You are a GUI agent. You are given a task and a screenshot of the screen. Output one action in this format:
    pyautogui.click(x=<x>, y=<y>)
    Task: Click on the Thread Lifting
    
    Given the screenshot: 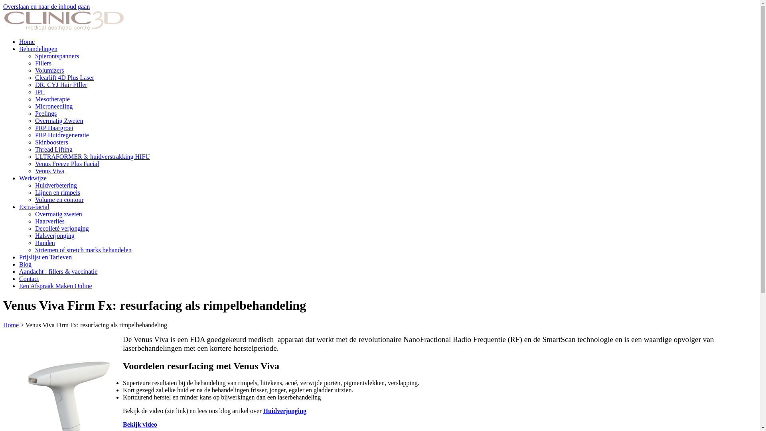 What is the action you would take?
    pyautogui.click(x=54, y=149)
    